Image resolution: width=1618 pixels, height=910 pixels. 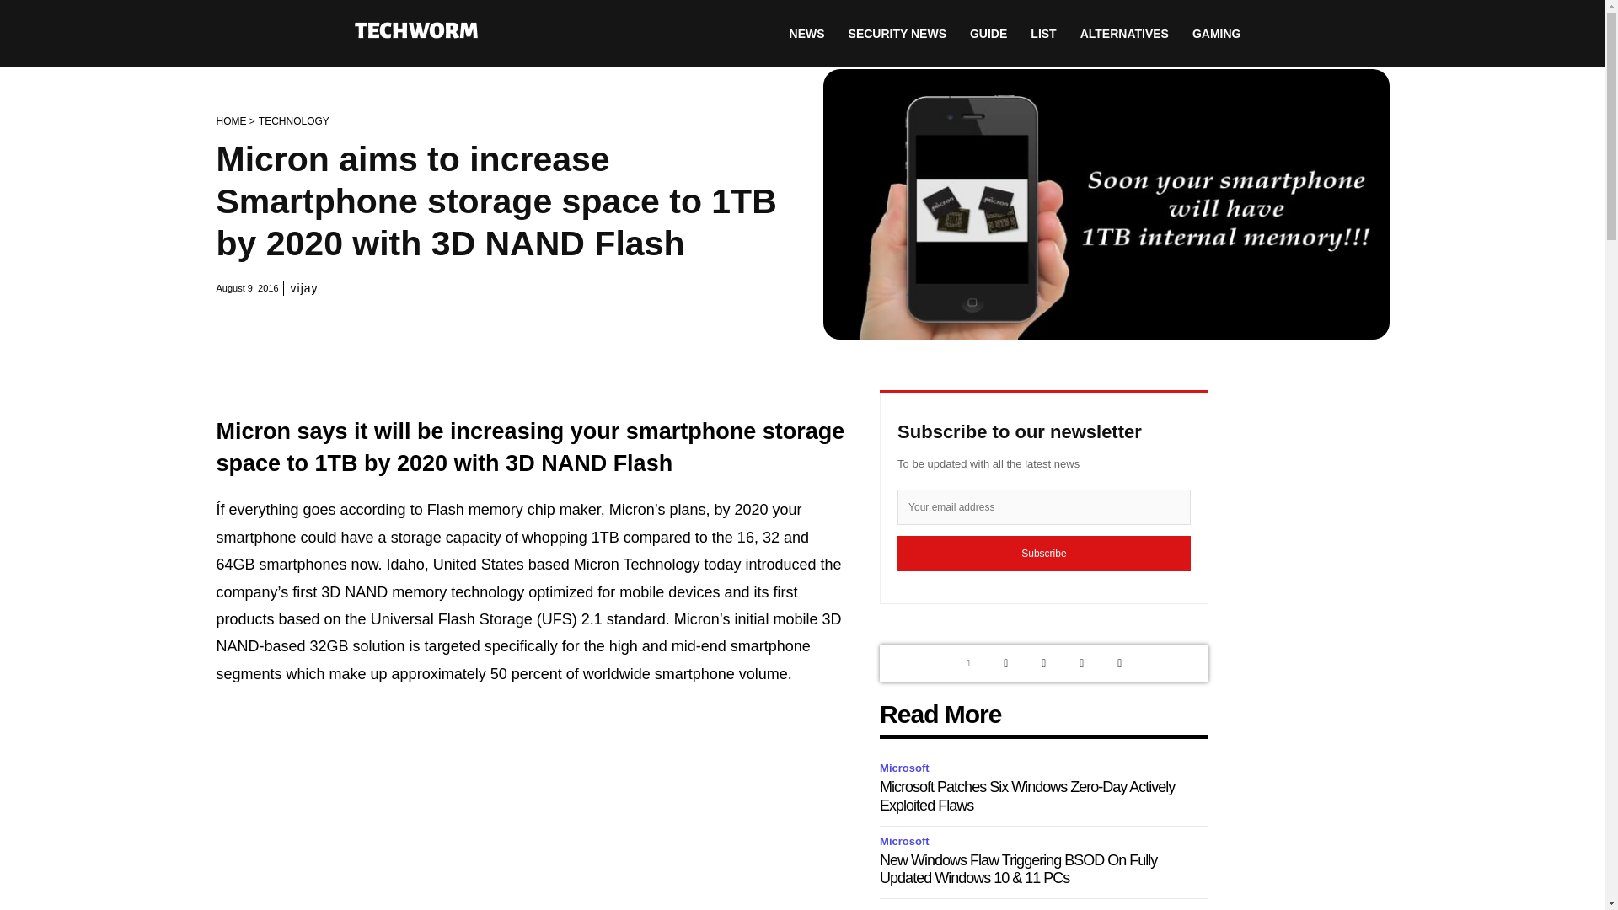 What do you see at coordinates (1044, 554) in the screenshot?
I see `Subscribe` at bounding box center [1044, 554].